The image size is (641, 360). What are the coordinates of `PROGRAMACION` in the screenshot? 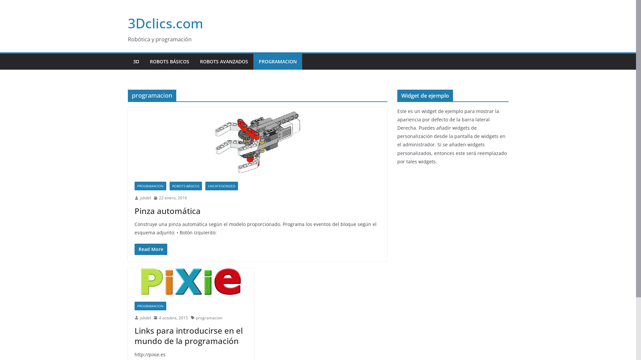 It's located at (150, 306).